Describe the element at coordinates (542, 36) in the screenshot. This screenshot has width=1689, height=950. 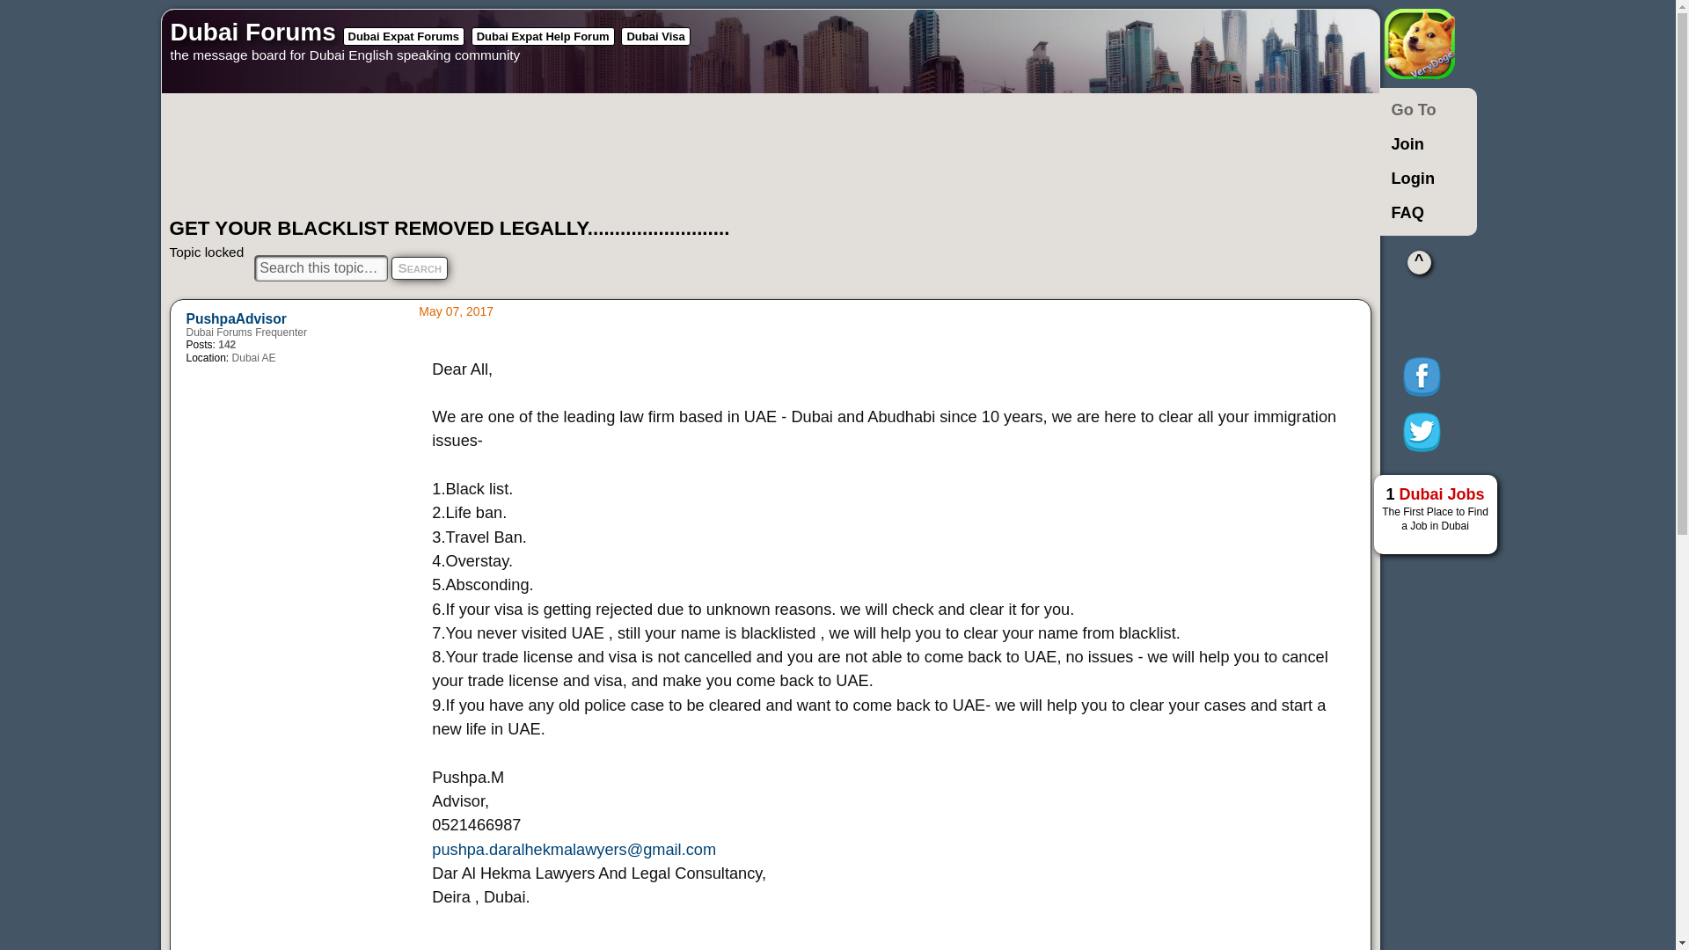
I see `Dubai Expat Help Forum` at that location.